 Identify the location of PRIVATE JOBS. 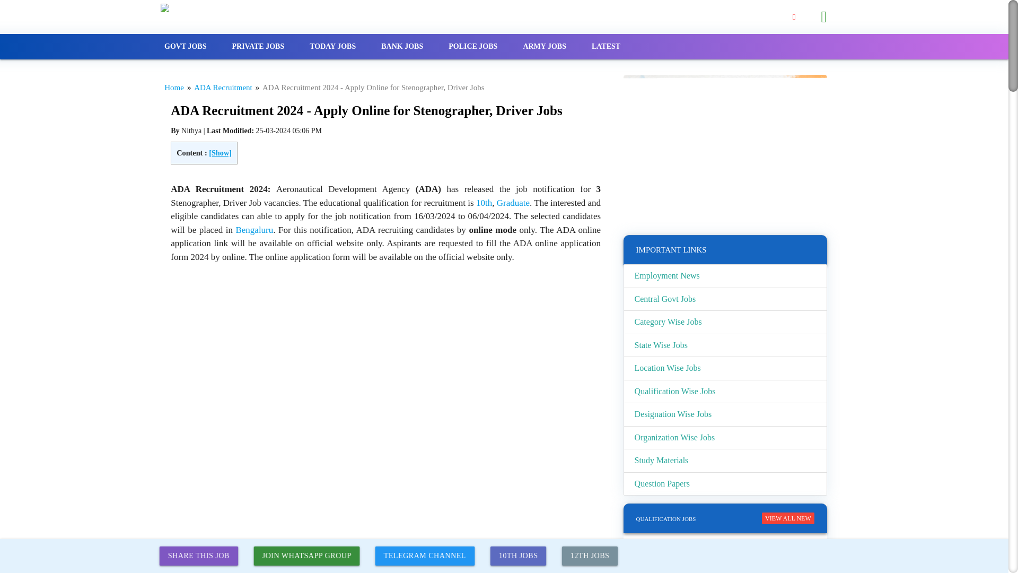
(258, 47).